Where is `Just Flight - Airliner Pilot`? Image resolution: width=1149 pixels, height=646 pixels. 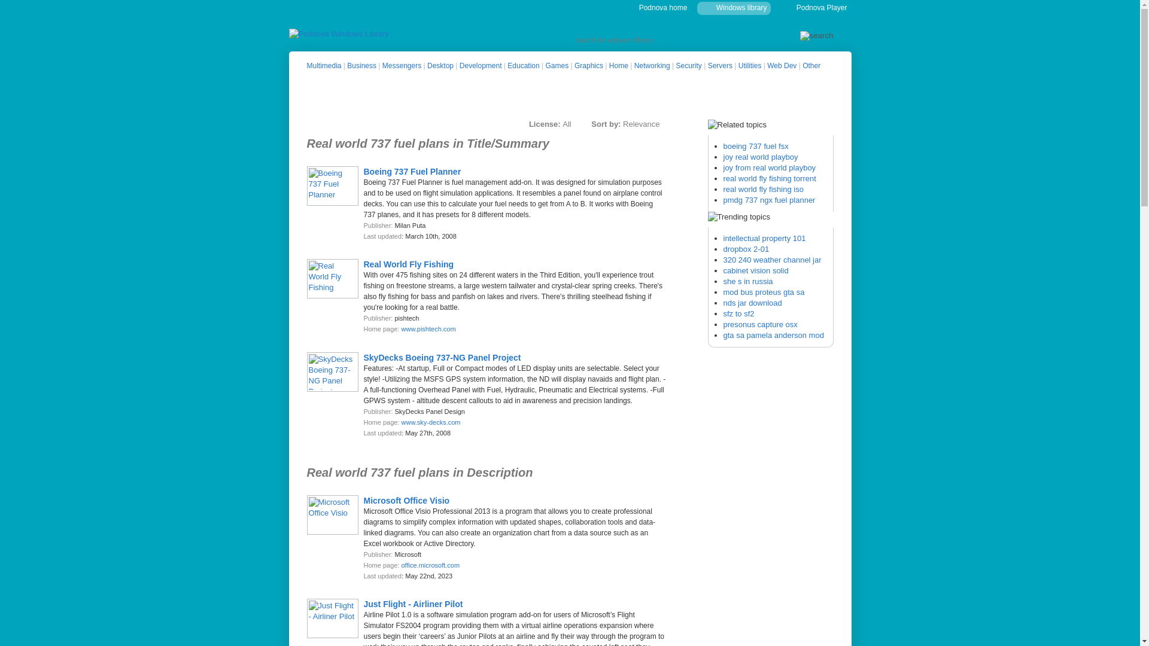
Just Flight - Airliner Pilot is located at coordinates (413, 604).